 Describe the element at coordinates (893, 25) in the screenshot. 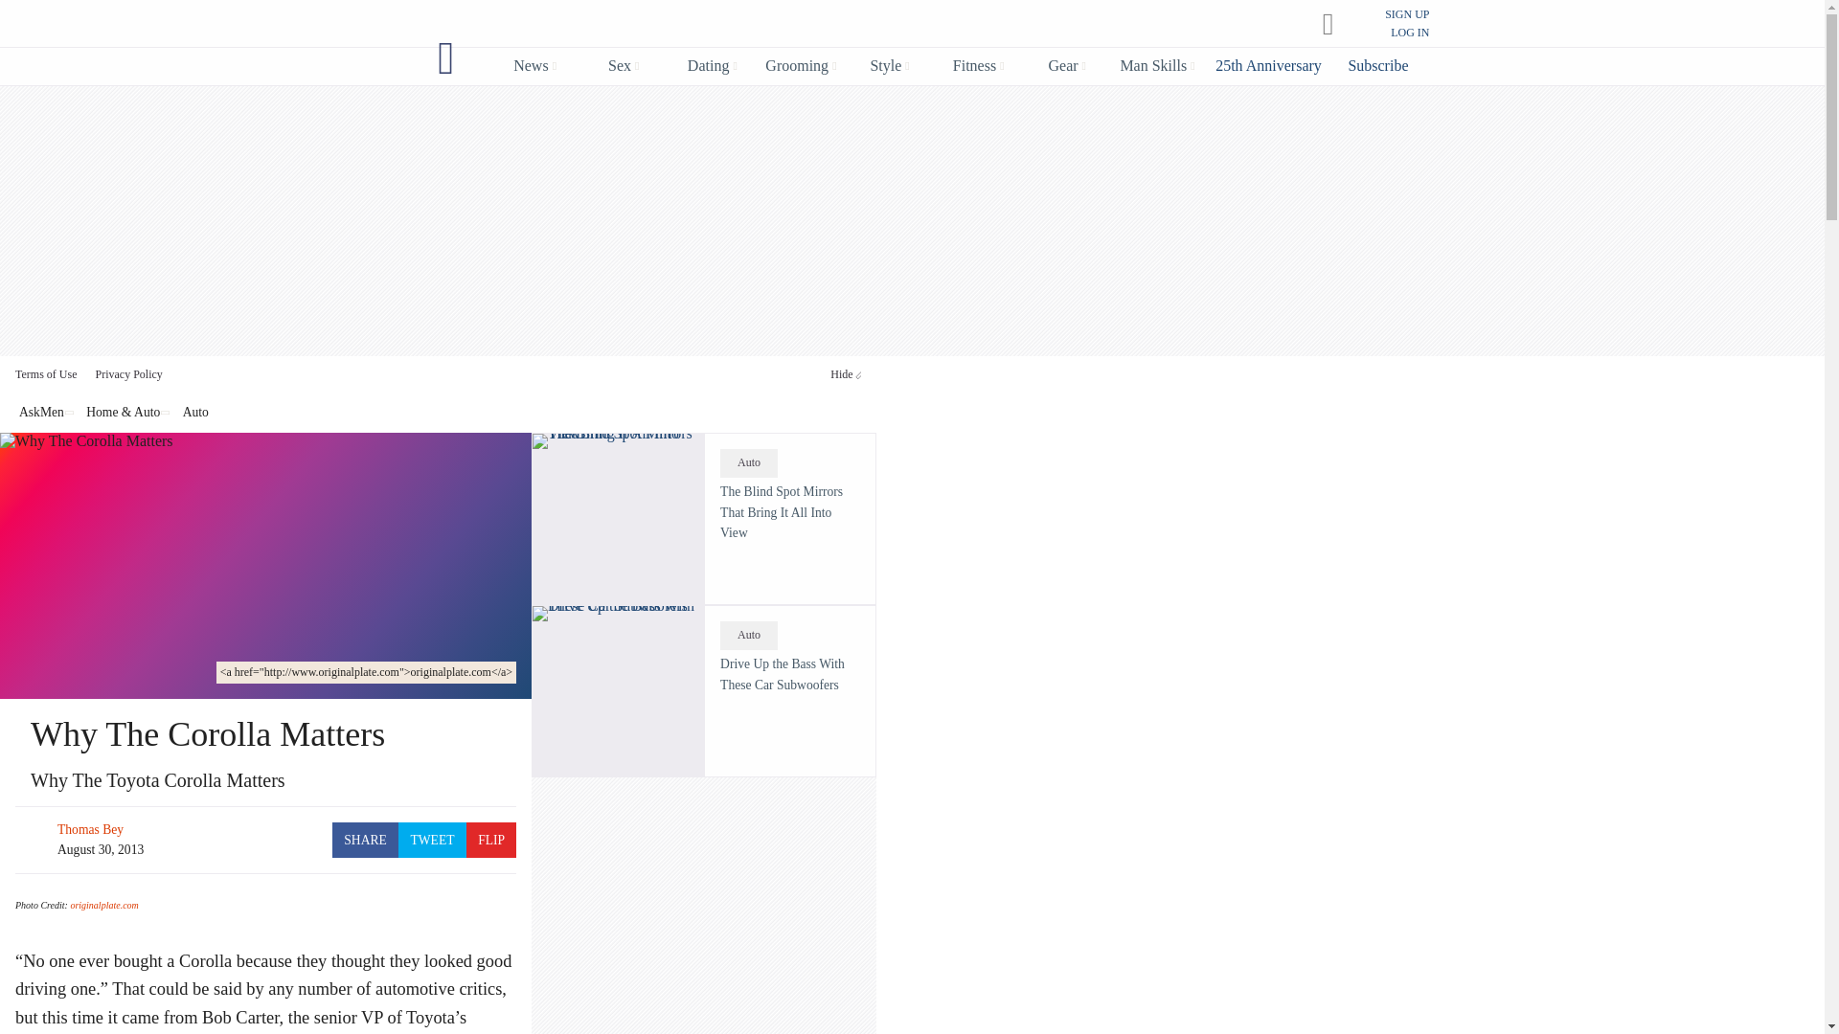

I see `AskMen` at that location.